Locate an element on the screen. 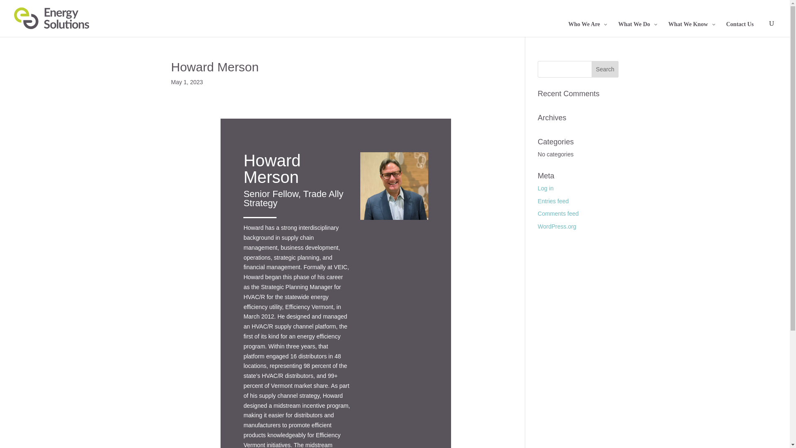  What We Know is located at coordinates (691, 24).